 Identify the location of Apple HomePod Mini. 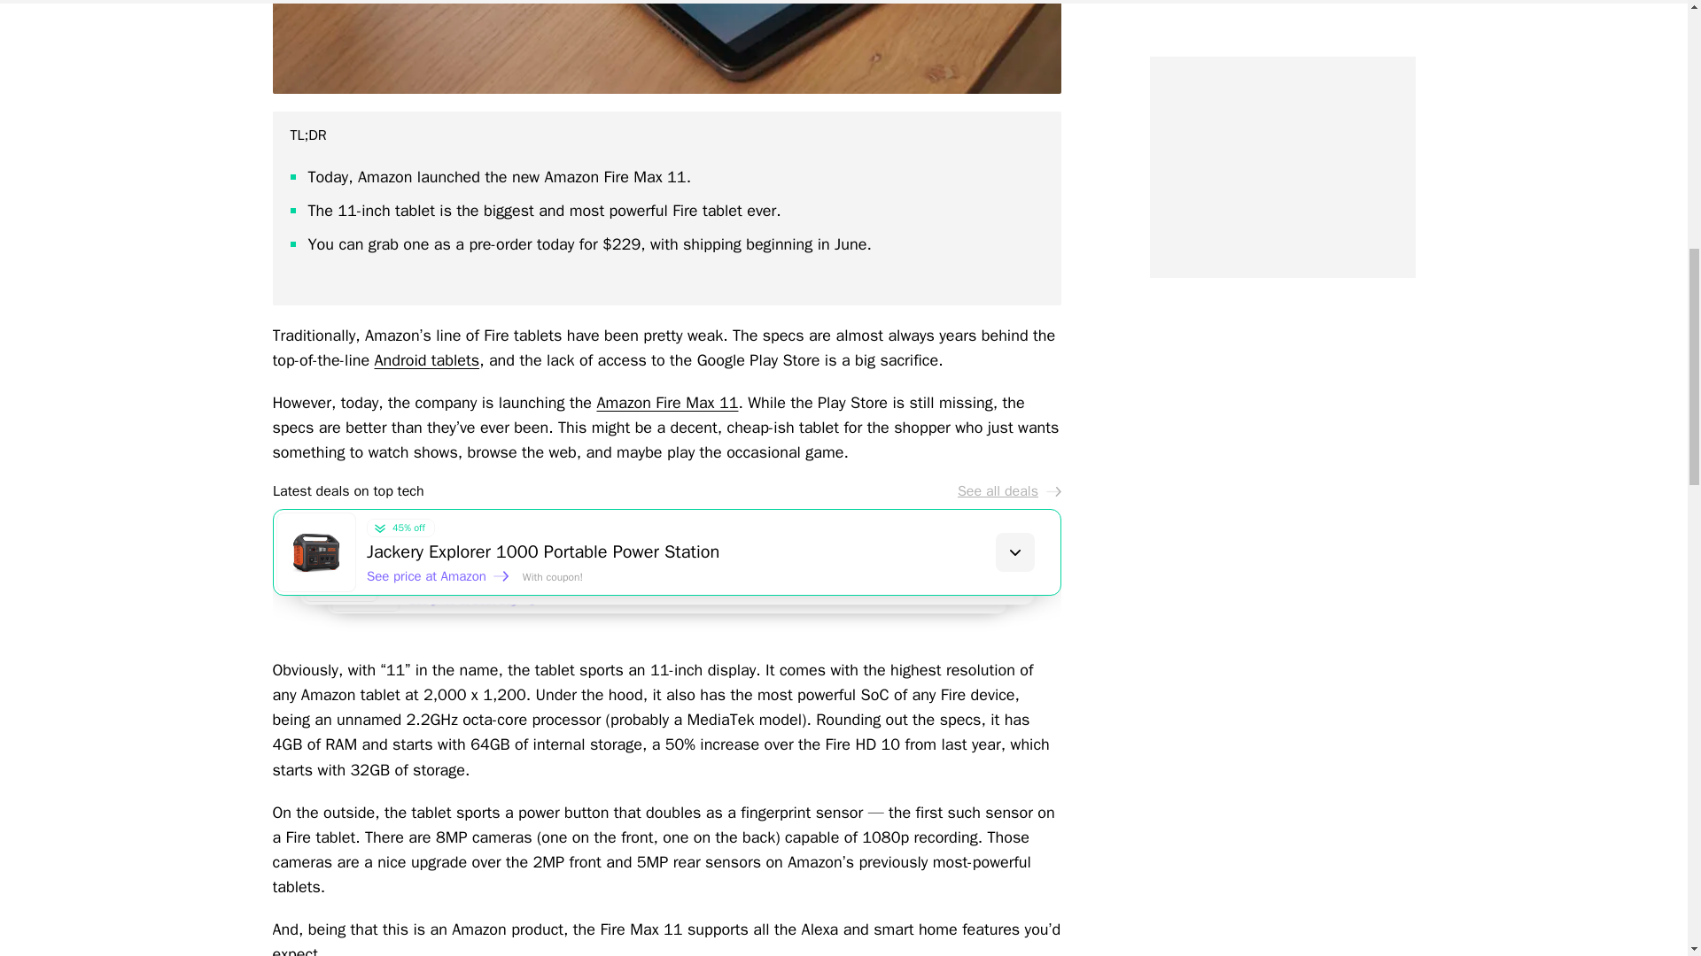
(753, 593).